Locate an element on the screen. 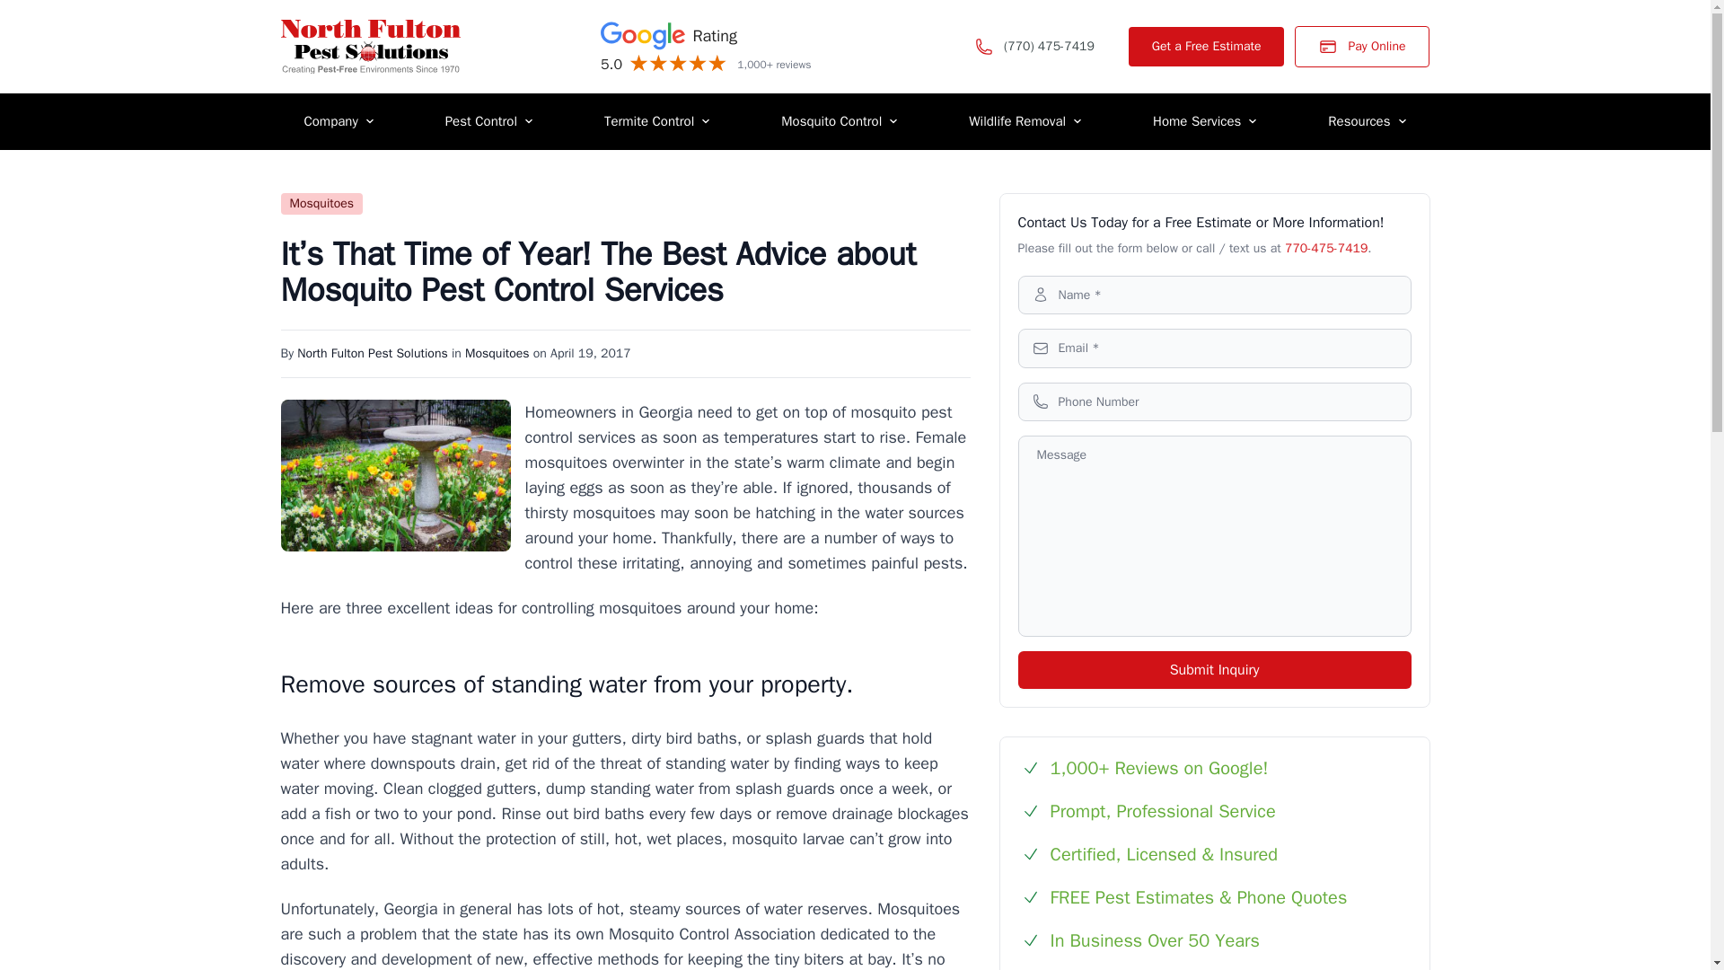  Mosquito Control is located at coordinates (839, 121).